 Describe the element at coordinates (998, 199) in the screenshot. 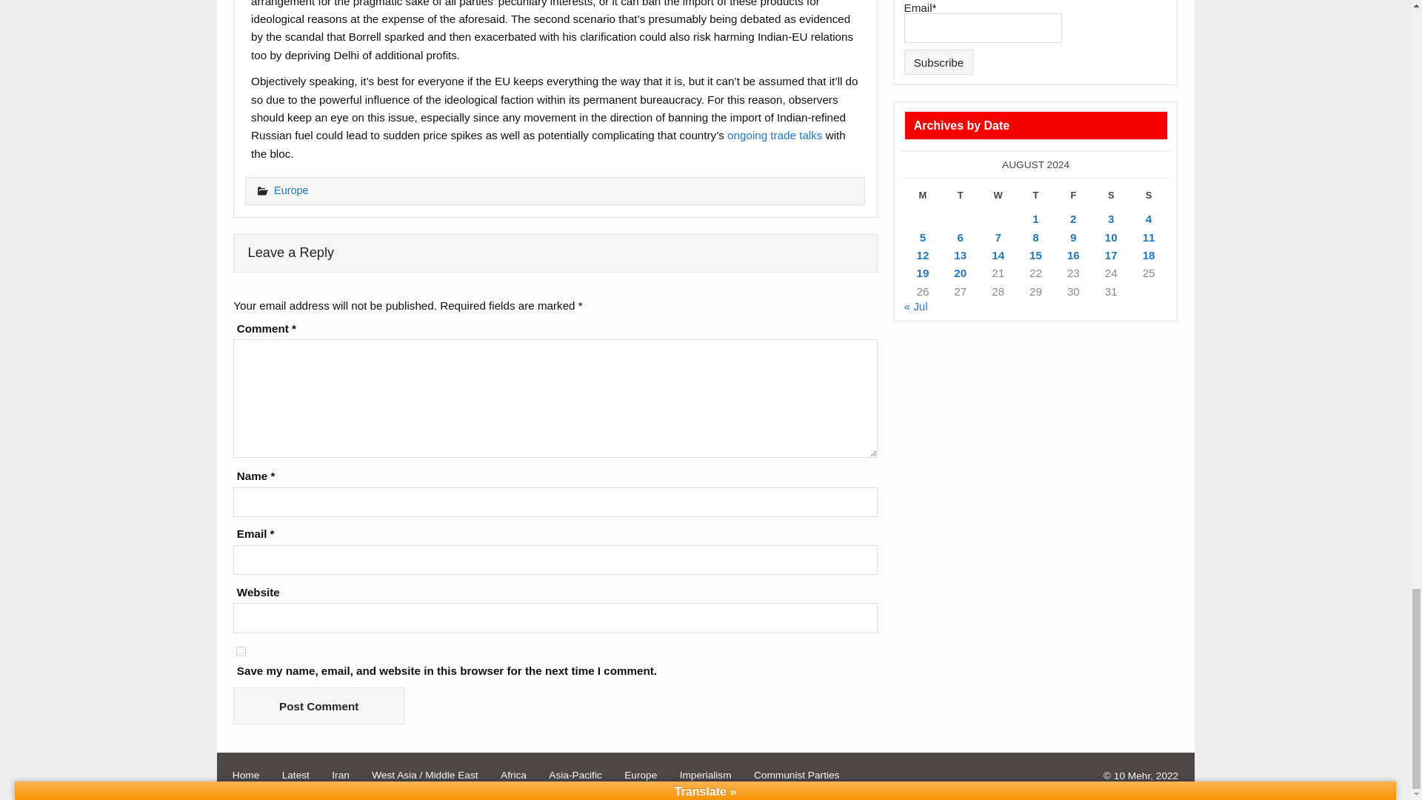

I see `Wednesday` at that location.